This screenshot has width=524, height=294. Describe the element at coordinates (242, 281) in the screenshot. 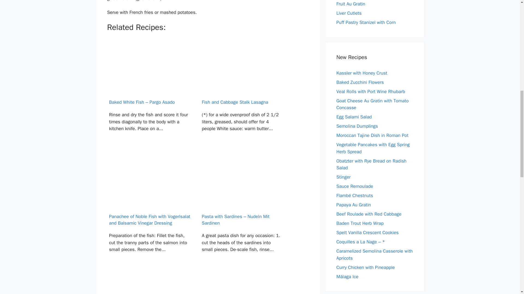

I see `Grilled Kingfish with Paprika Chili Sauce` at that location.